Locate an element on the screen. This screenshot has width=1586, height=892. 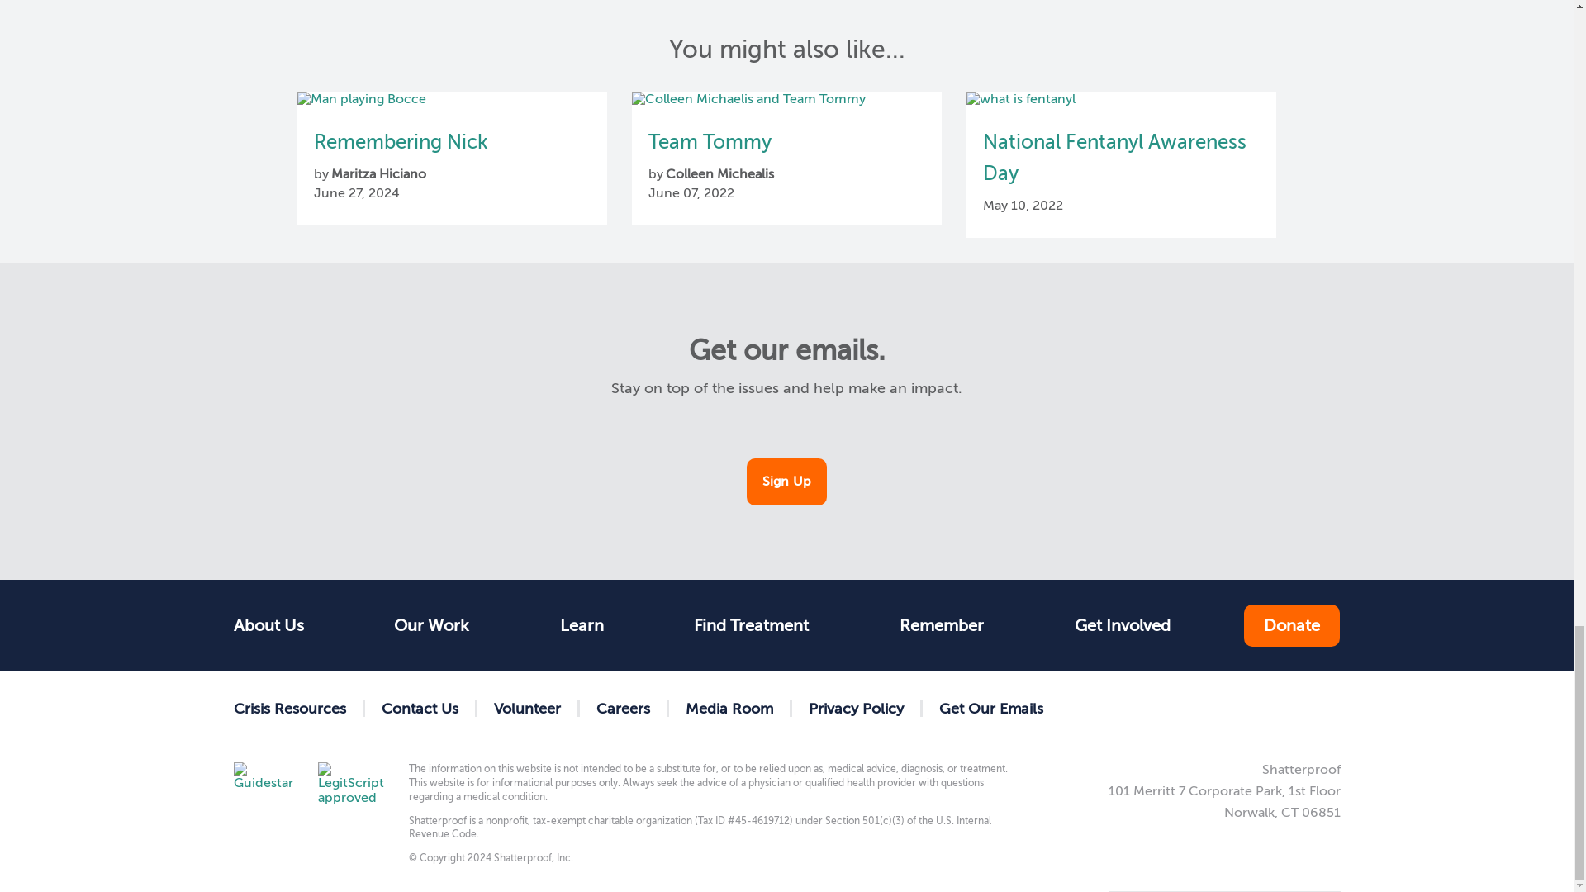
Instagram is located at coordinates (1275, 708).